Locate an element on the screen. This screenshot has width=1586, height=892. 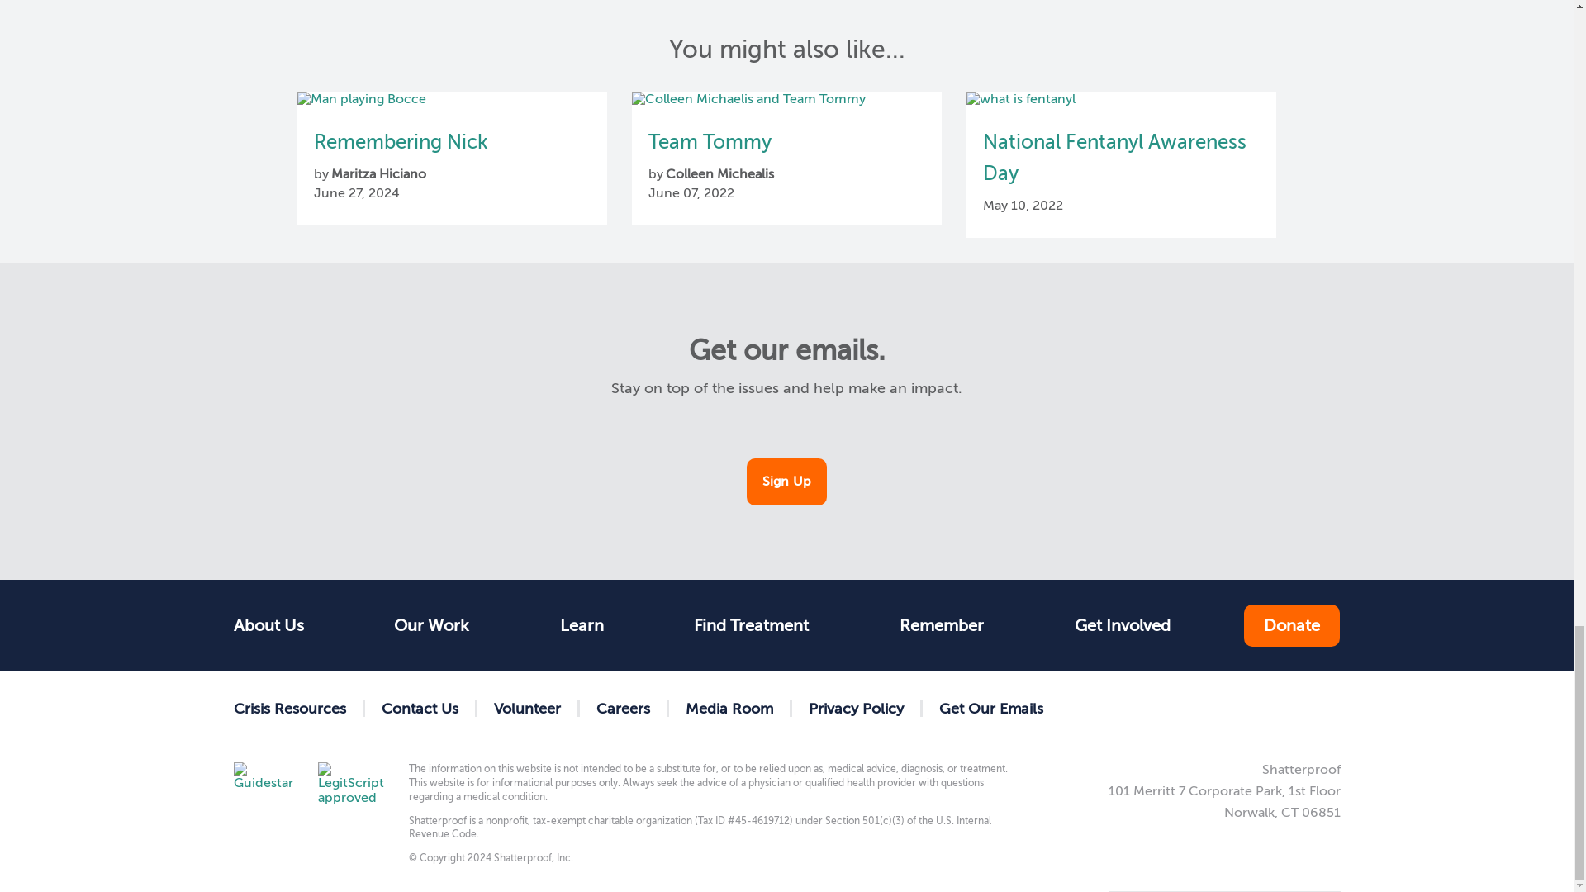
Instagram is located at coordinates (1275, 708).